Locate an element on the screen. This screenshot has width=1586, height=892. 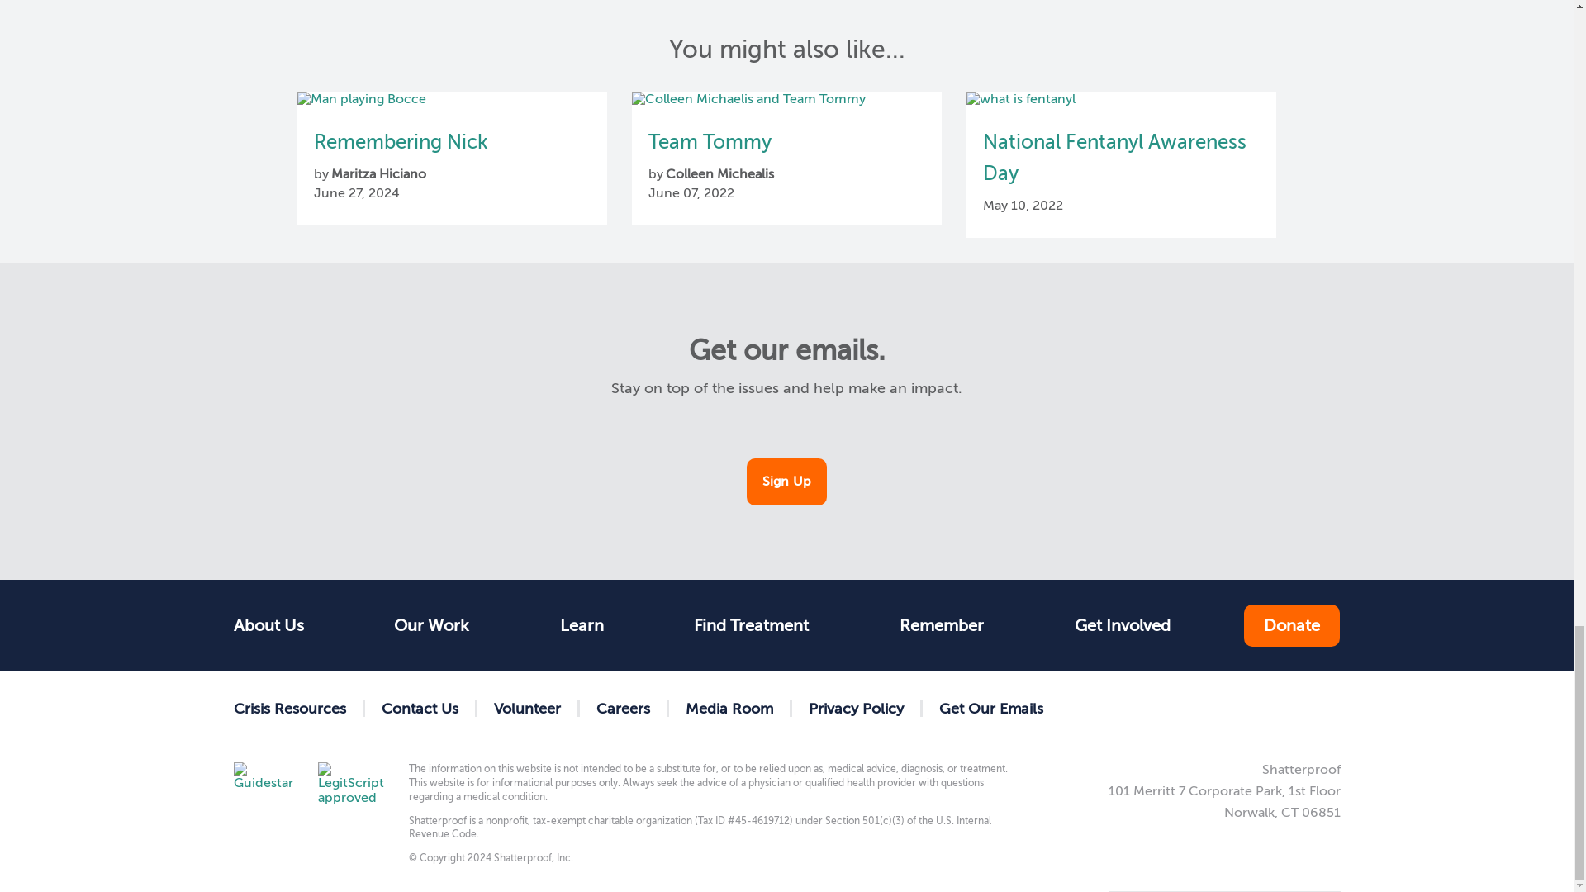
Instagram is located at coordinates (1275, 708).